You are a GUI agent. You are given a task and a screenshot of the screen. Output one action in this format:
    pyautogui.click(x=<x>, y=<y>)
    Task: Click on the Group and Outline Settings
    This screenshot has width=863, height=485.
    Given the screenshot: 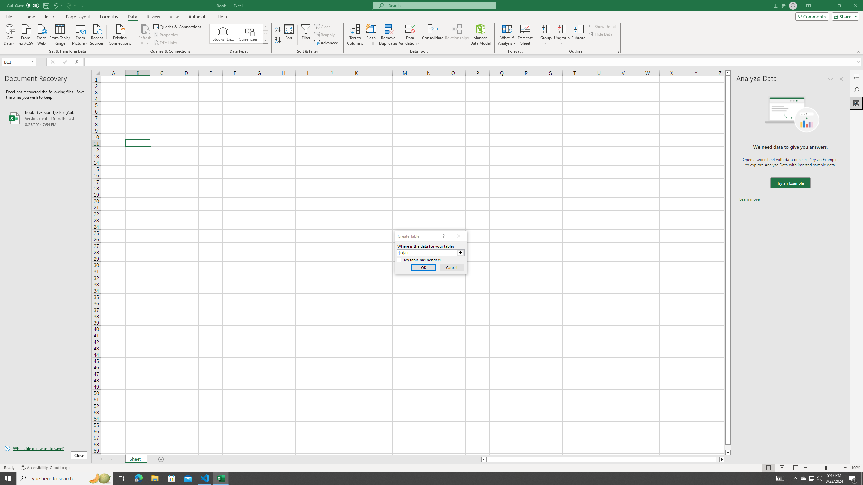 What is the action you would take?
    pyautogui.click(x=618, y=51)
    